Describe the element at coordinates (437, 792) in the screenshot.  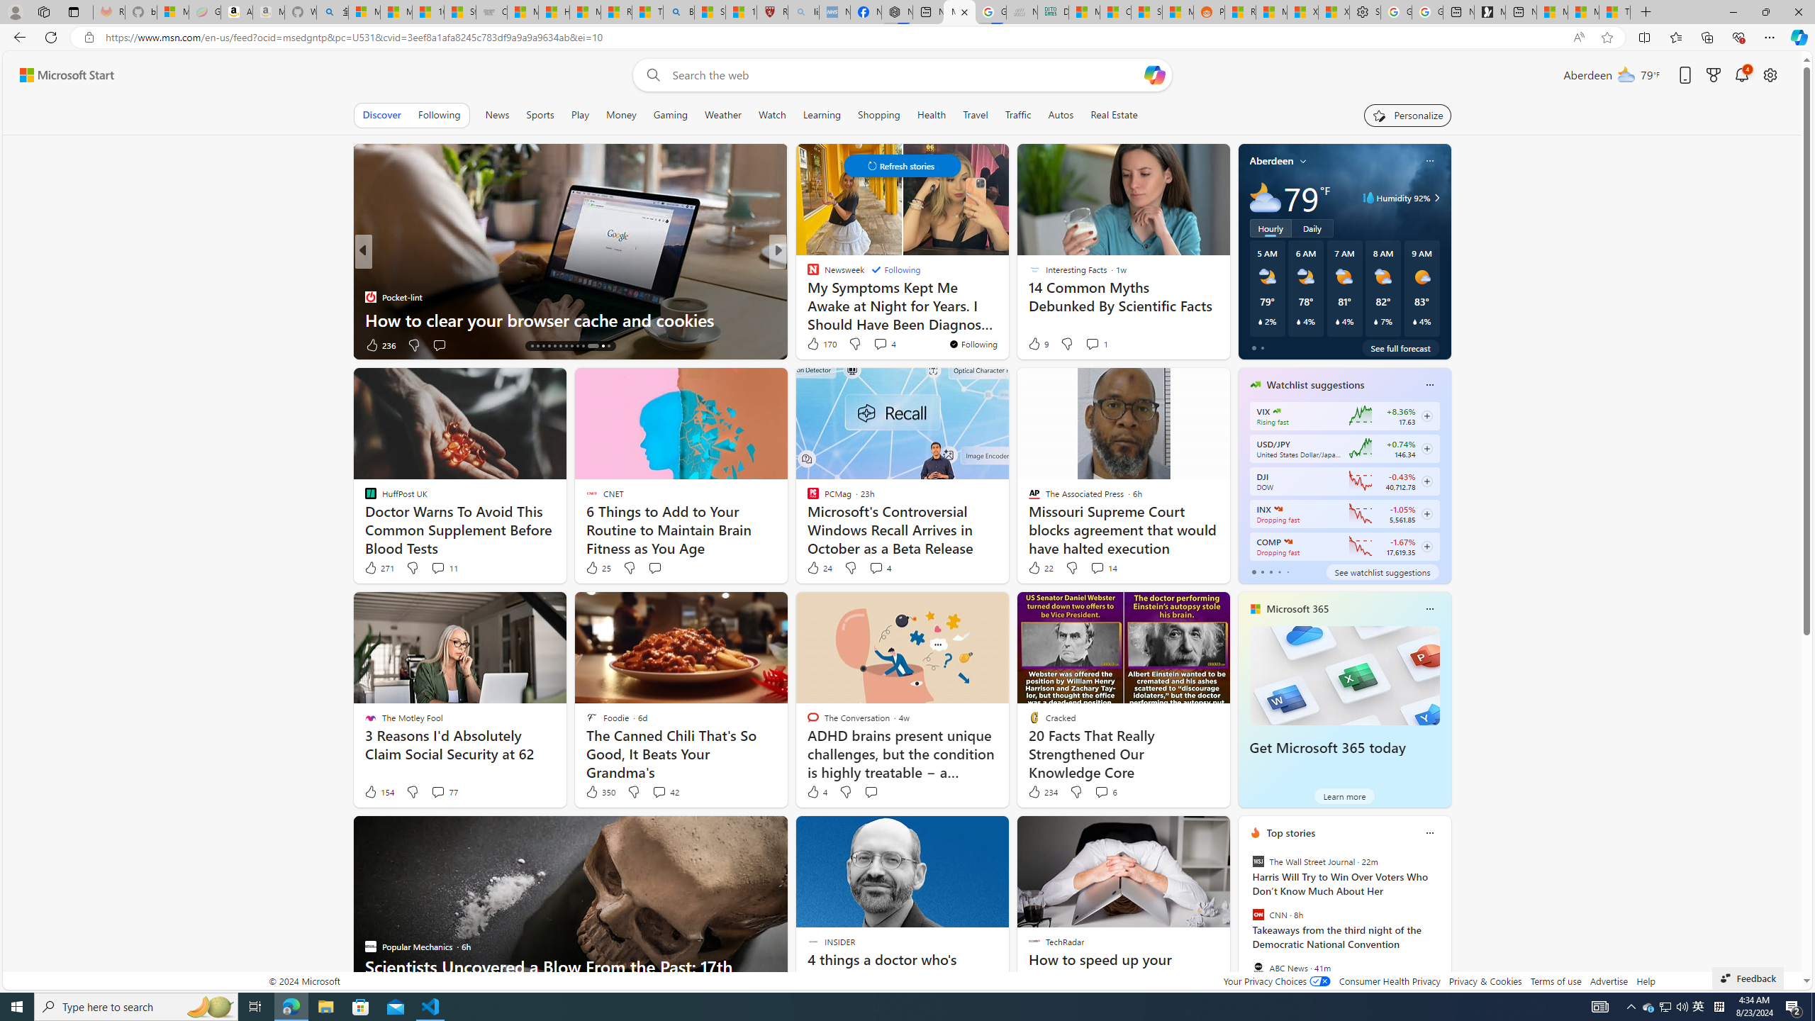
I see `View comments 77 Comment` at that location.